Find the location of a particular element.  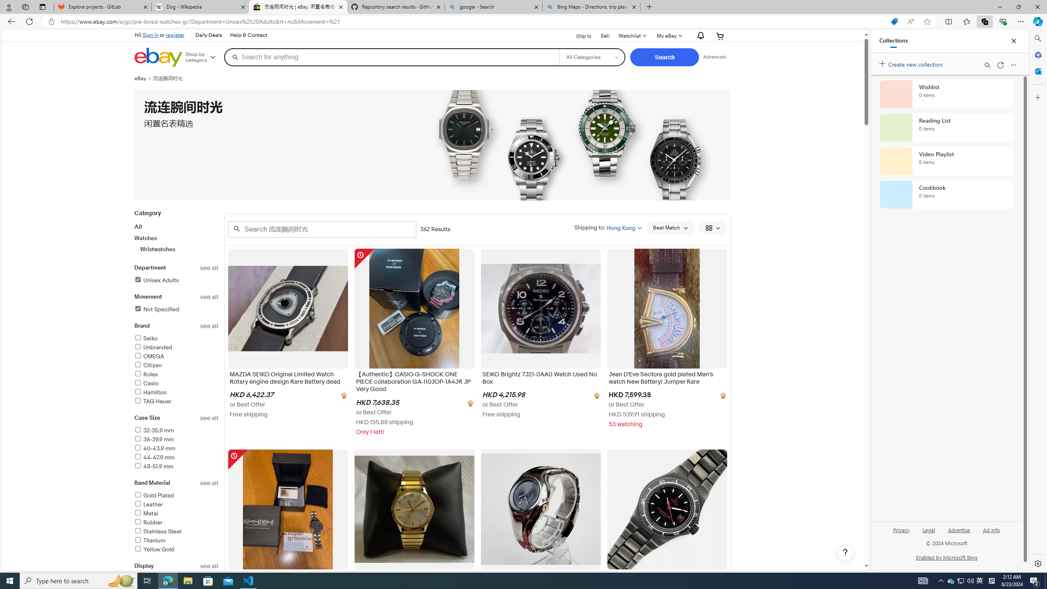

google - Search is located at coordinates (493, 7).